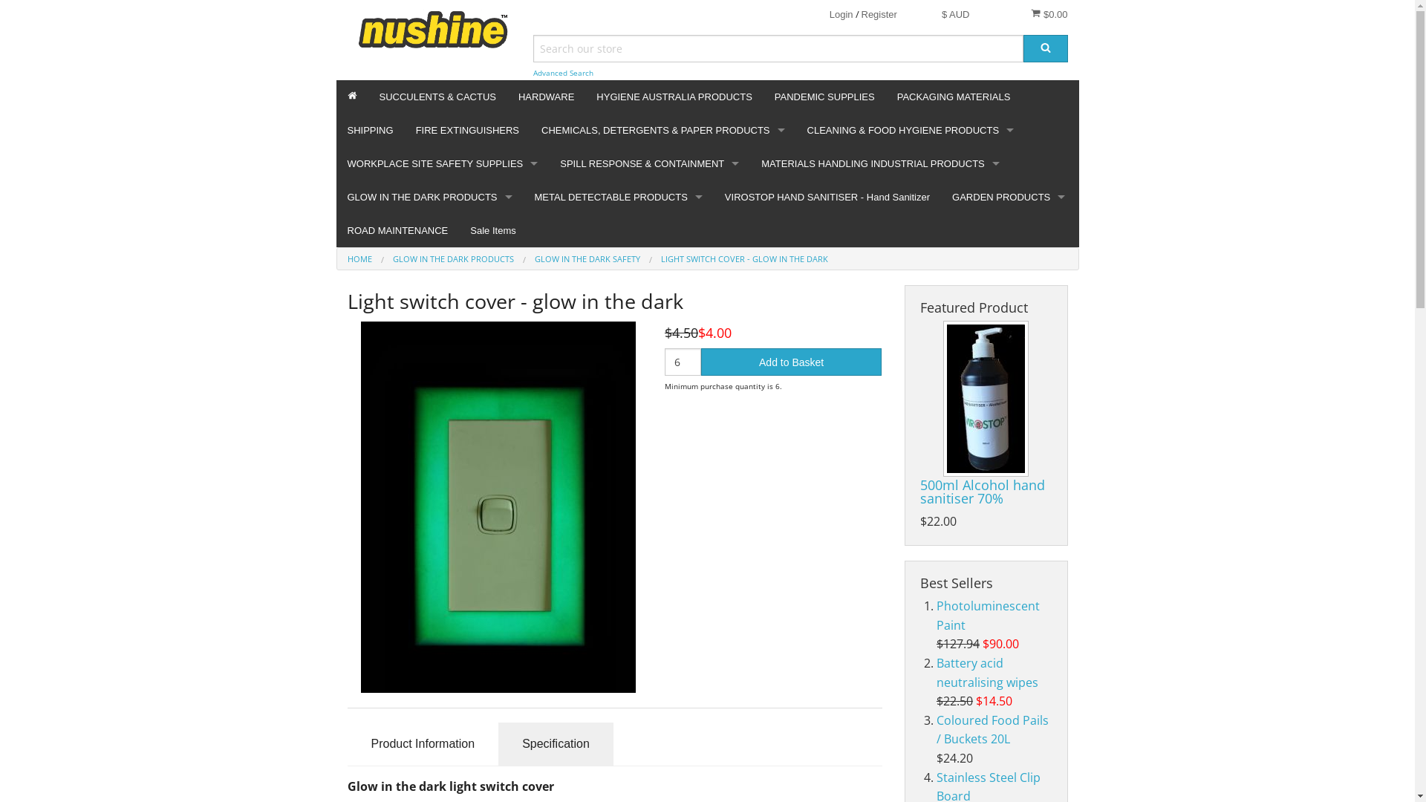  What do you see at coordinates (619, 198) in the screenshot?
I see `METAL DETECTABLE PRODUCTS` at bounding box center [619, 198].